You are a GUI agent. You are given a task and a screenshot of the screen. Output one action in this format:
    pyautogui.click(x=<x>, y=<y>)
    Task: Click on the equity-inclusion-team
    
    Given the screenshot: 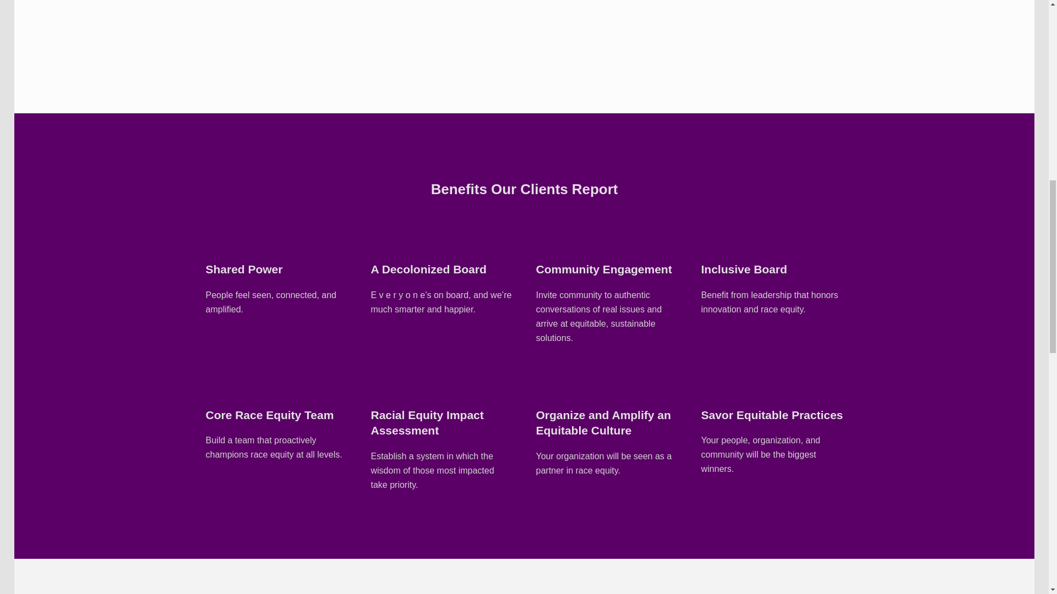 What is the action you would take?
    pyautogui.click(x=715, y=237)
    